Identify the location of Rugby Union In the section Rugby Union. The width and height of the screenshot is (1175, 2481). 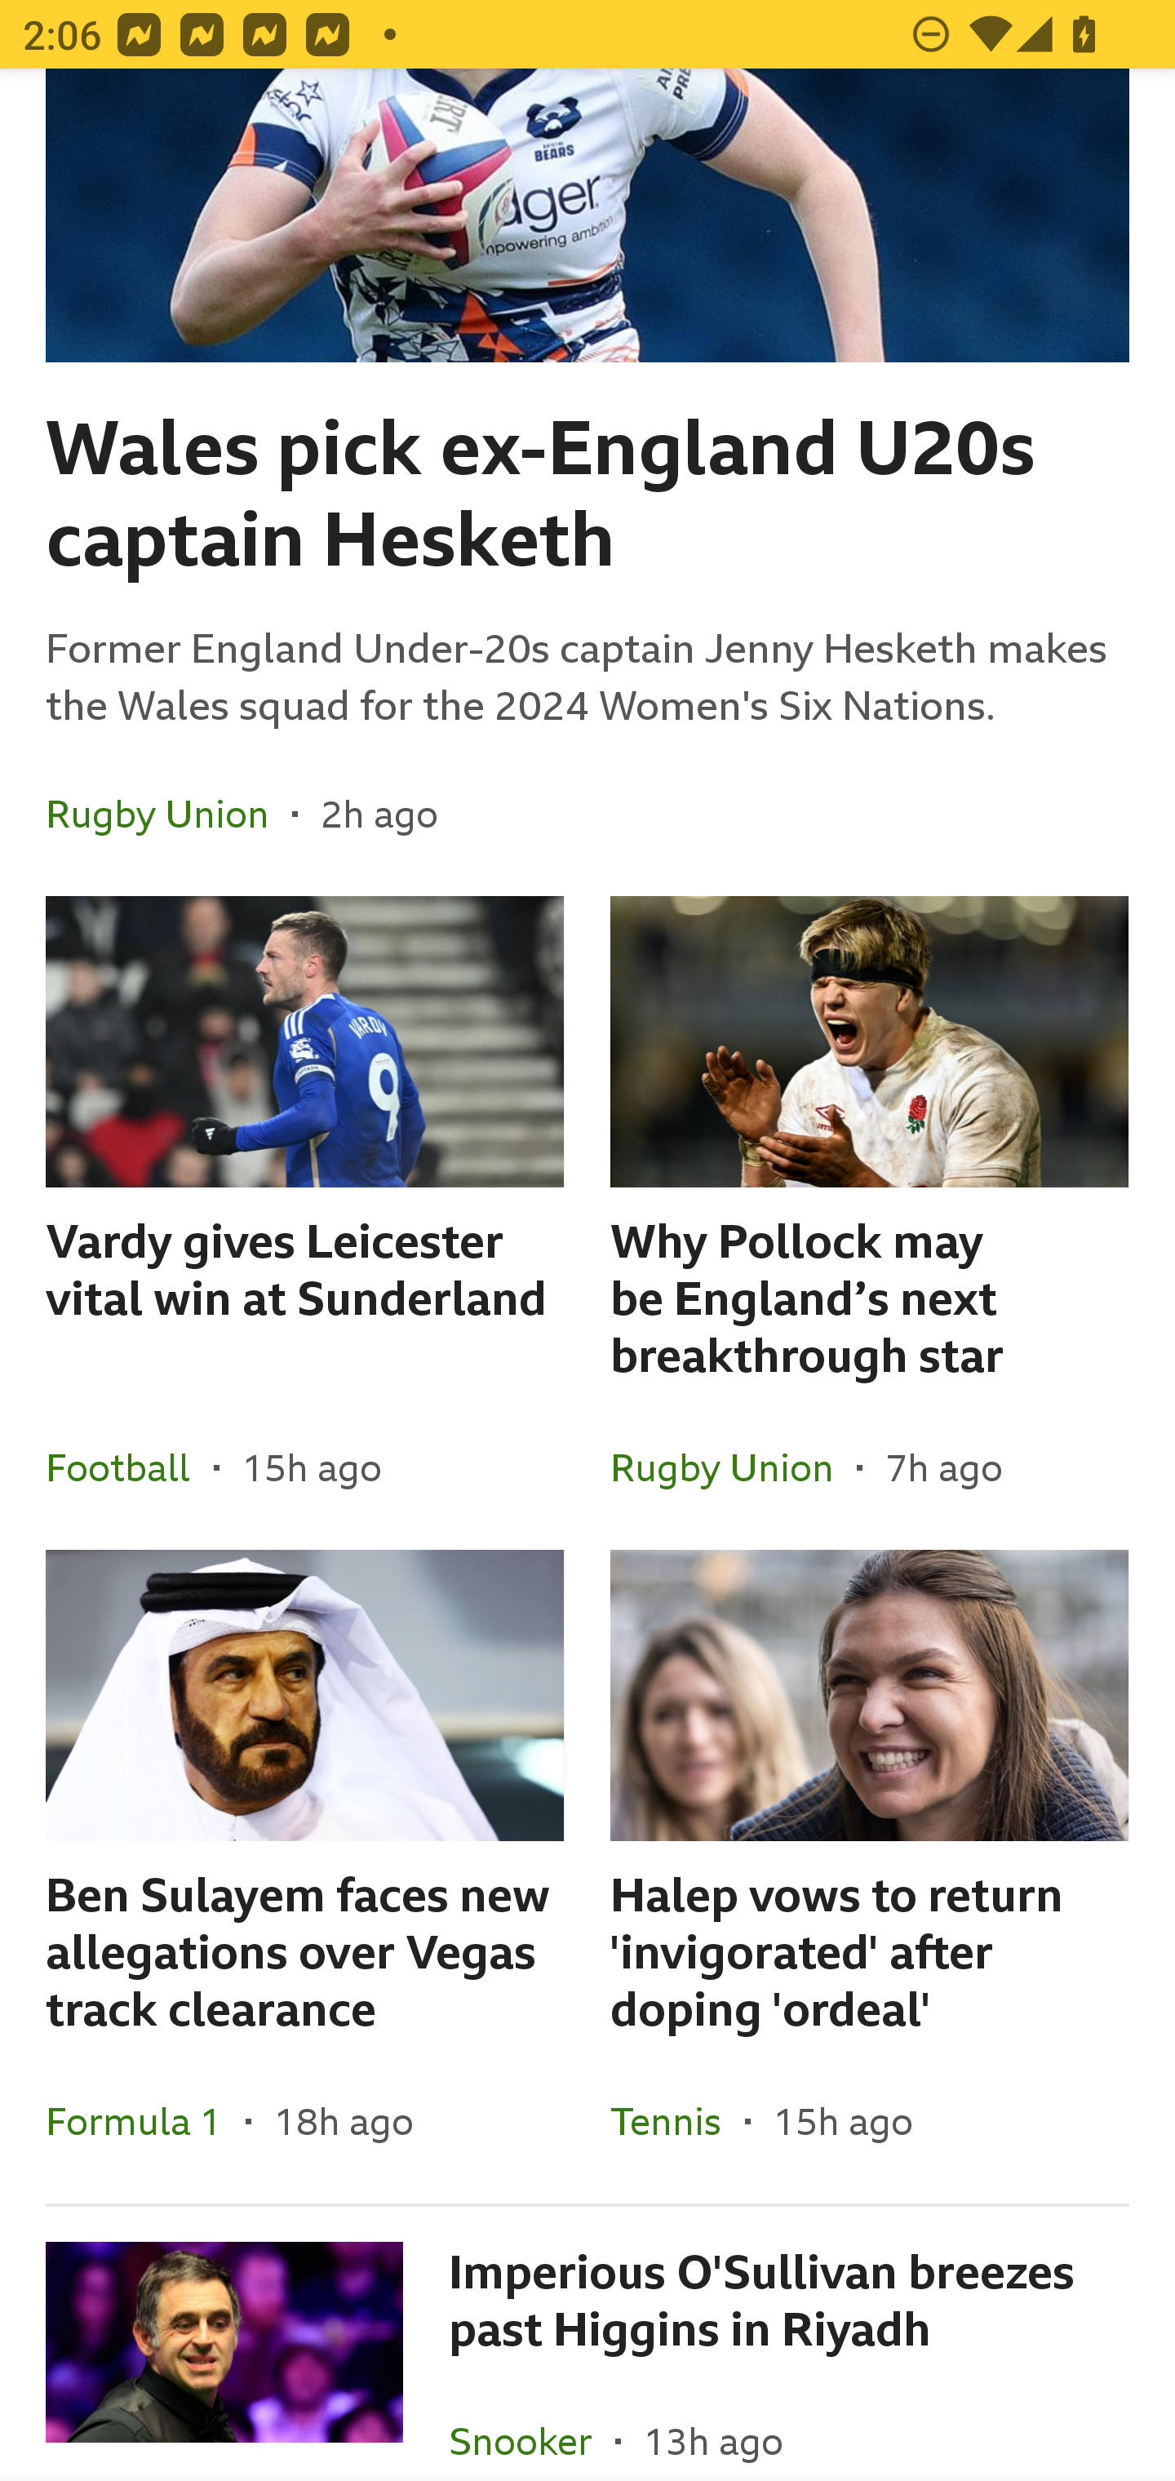
(733, 1467).